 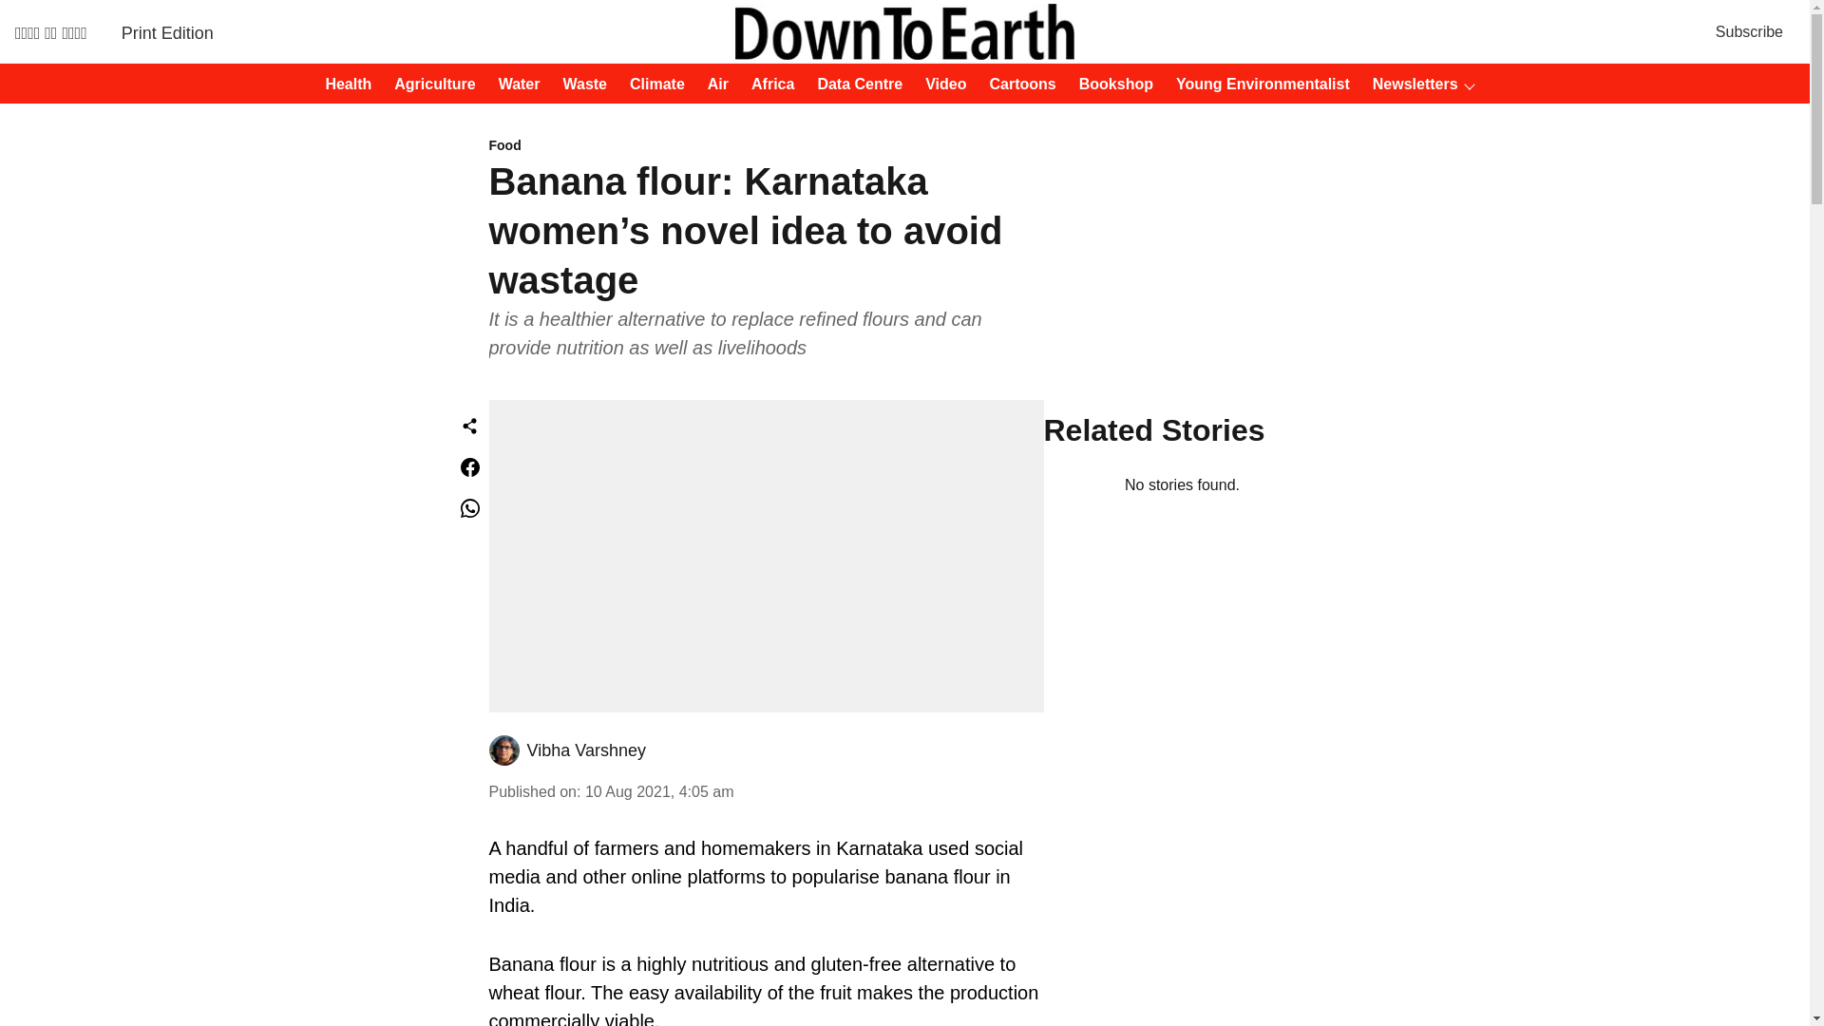 I want to click on Health, so click(x=342, y=85).